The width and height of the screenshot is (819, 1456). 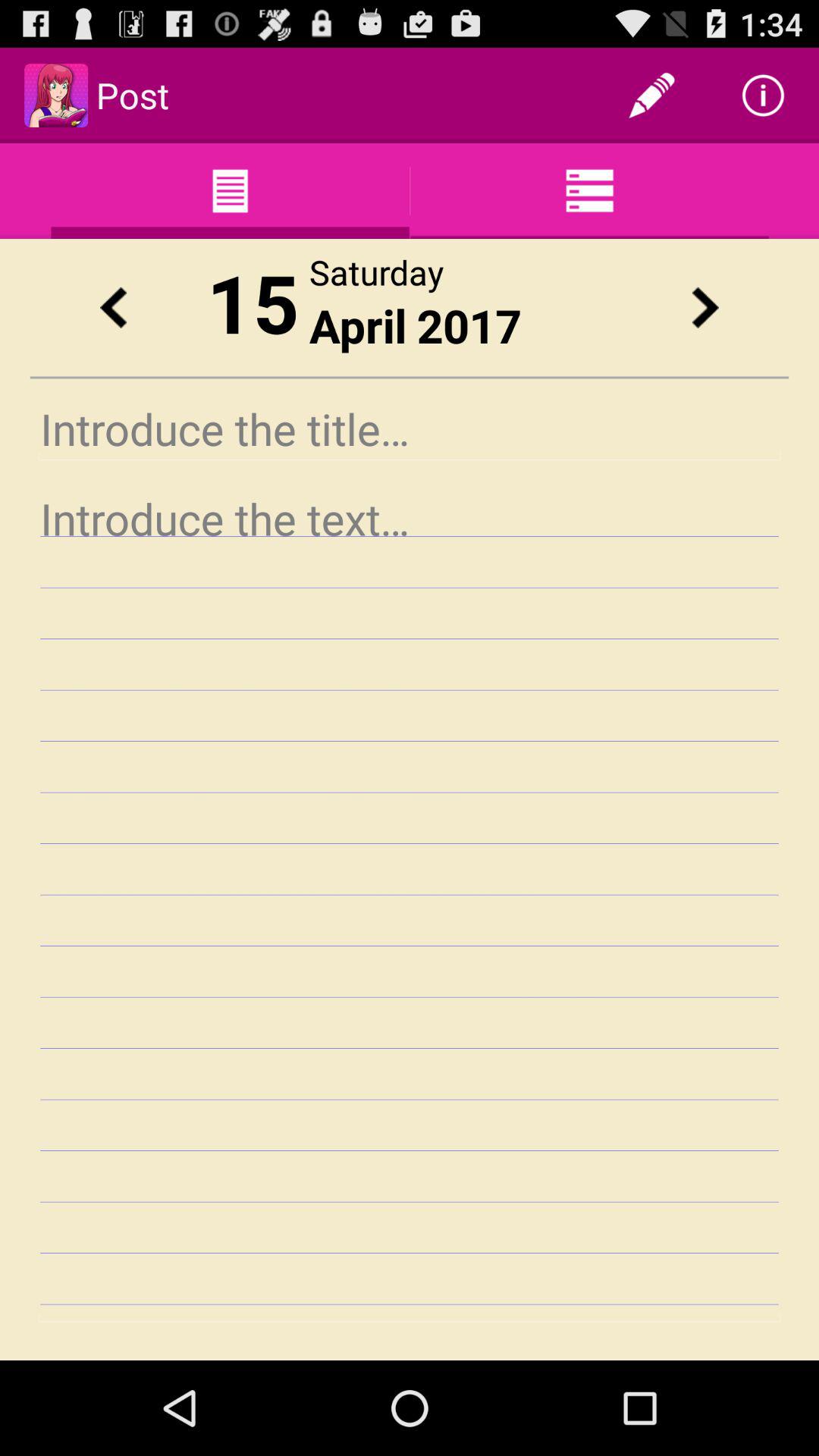 What do you see at coordinates (409, 429) in the screenshot?
I see `enter title` at bounding box center [409, 429].